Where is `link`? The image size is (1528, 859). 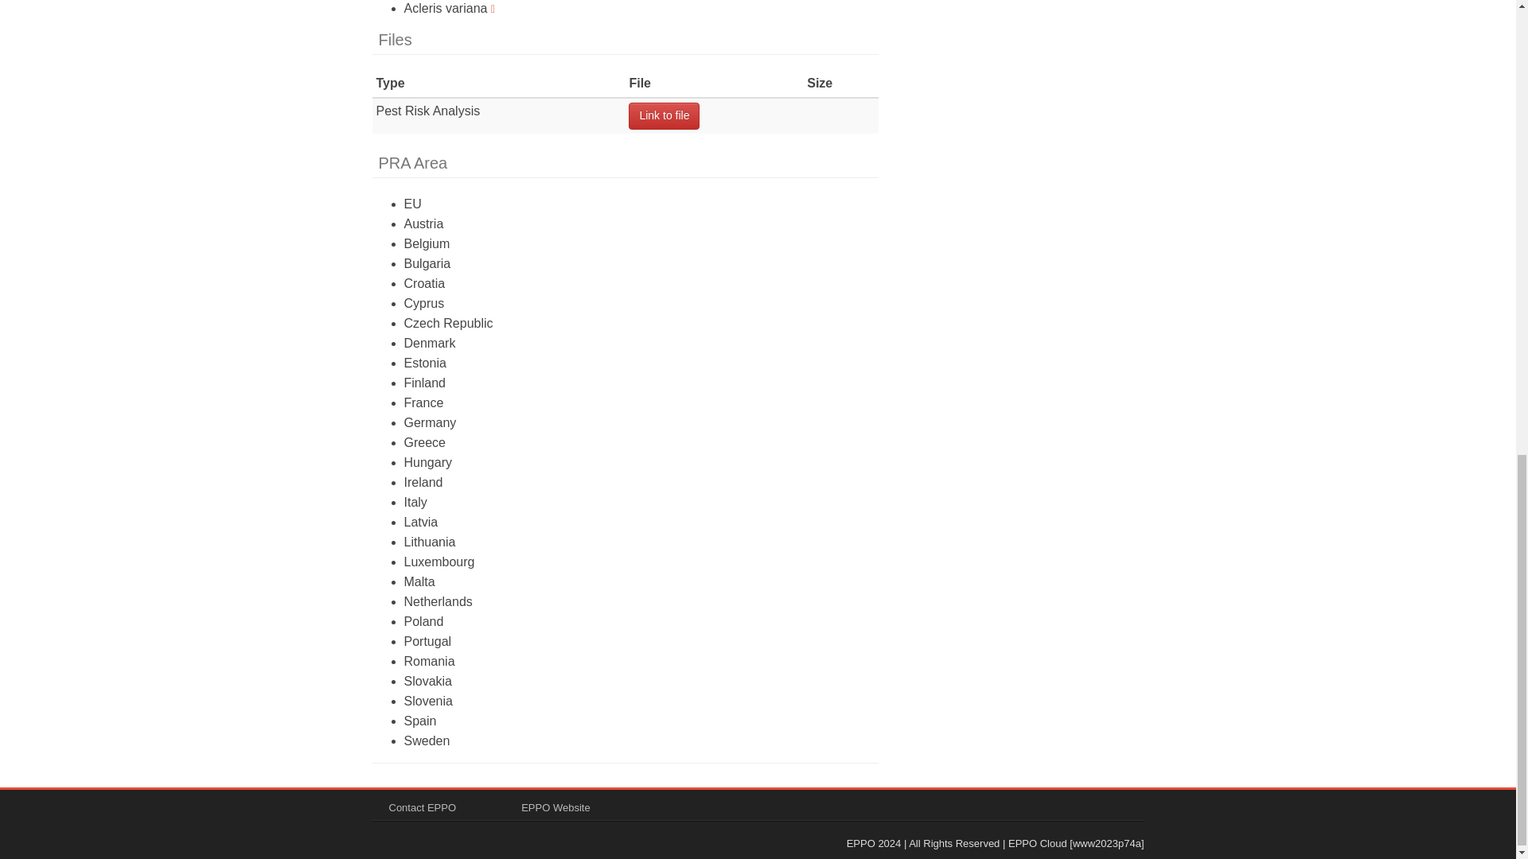
link is located at coordinates (664, 116).